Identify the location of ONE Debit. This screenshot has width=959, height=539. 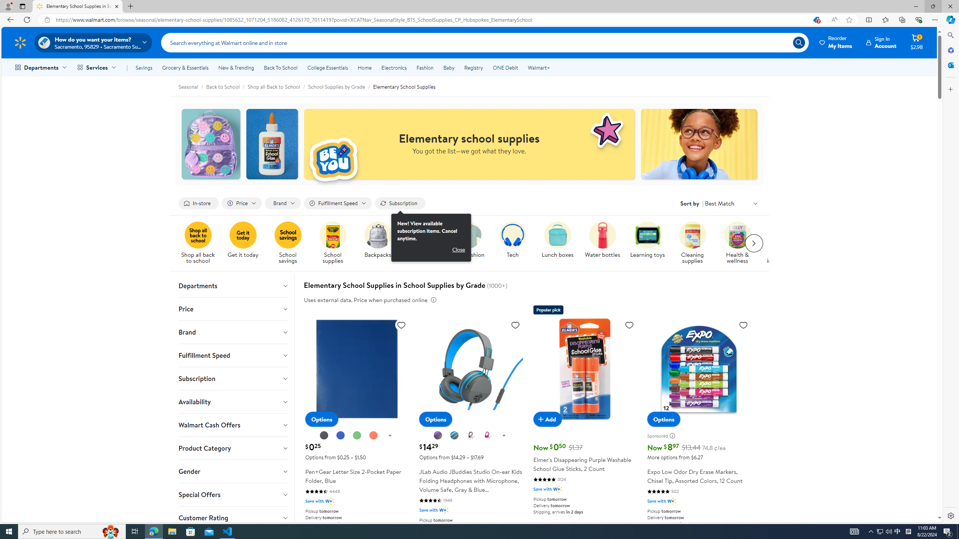
(505, 67).